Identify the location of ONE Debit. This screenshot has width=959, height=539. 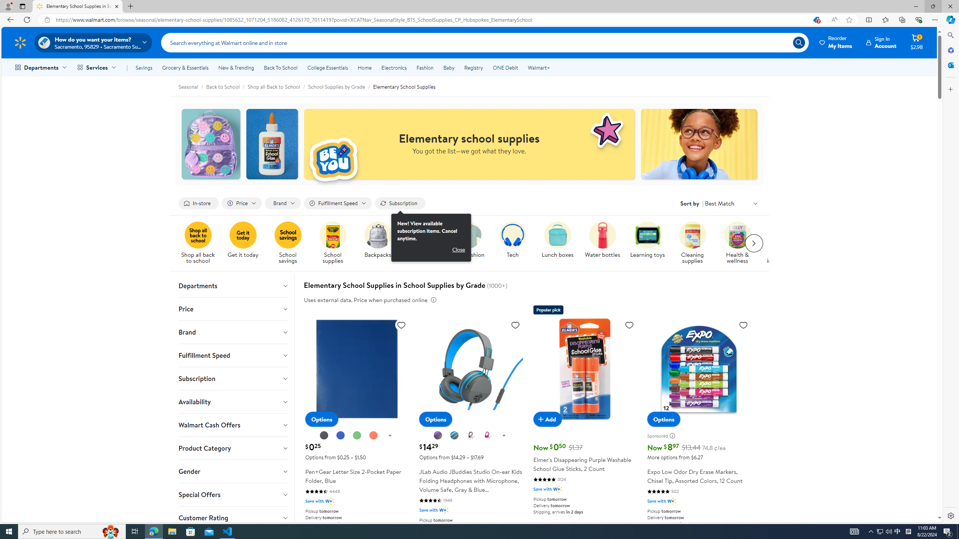
(505, 67).